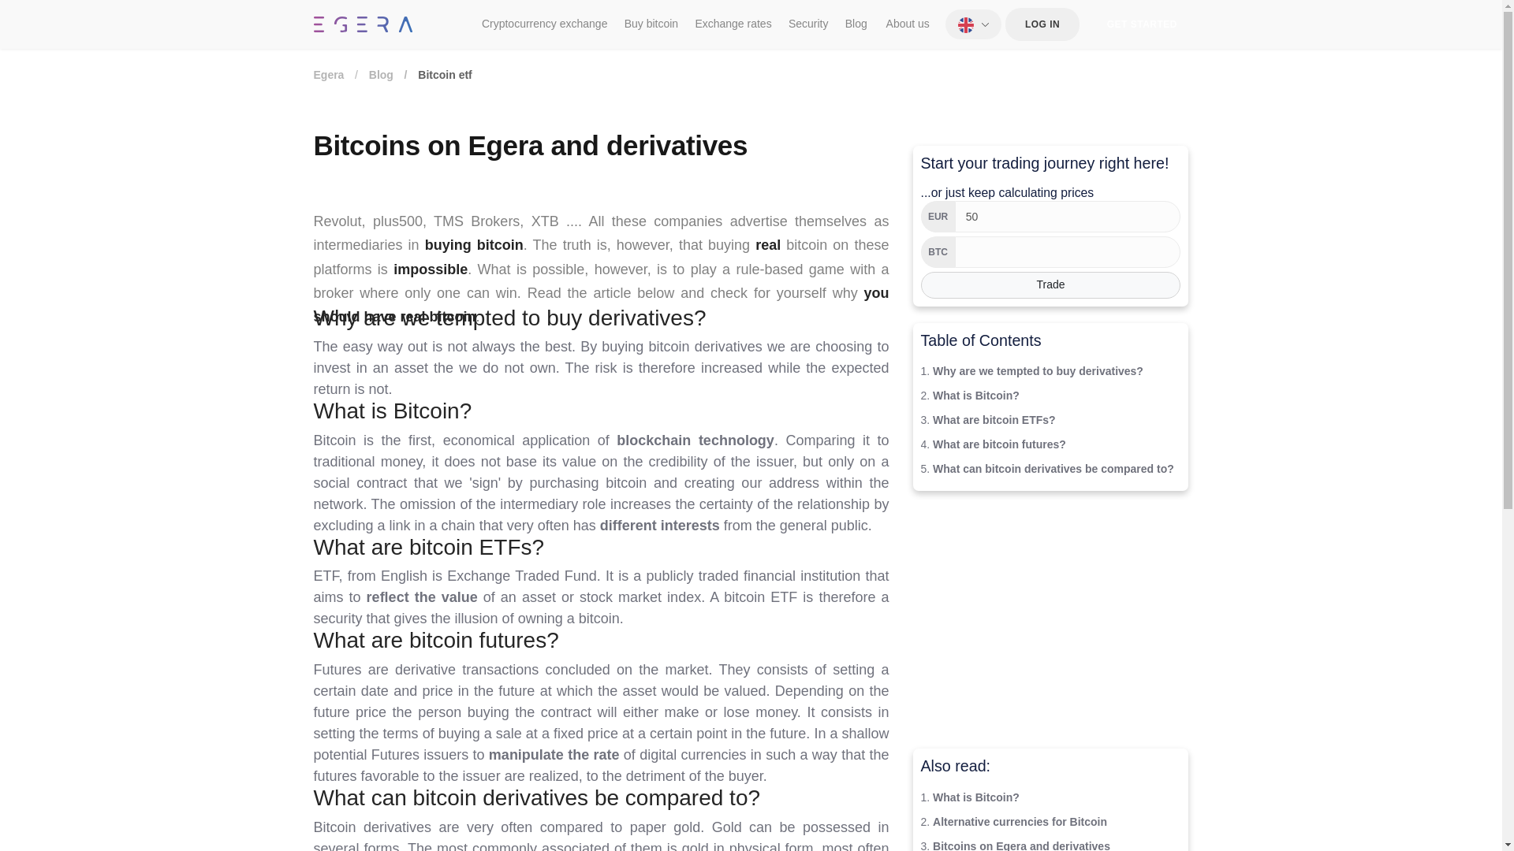 Image resolution: width=1514 pixels, height=851 pixels. Describe the element at coordinates (1020, 845) in the screenshot. I see `Bitcoins on Egera and derivatives` at that location.